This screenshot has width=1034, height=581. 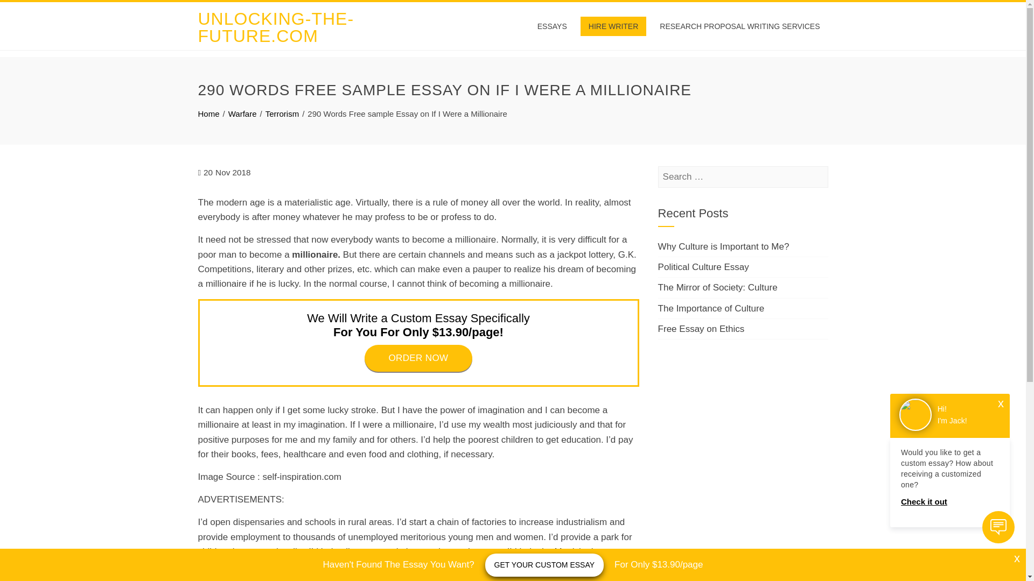 I want to click on Warfare, so click(x=242, y=114).